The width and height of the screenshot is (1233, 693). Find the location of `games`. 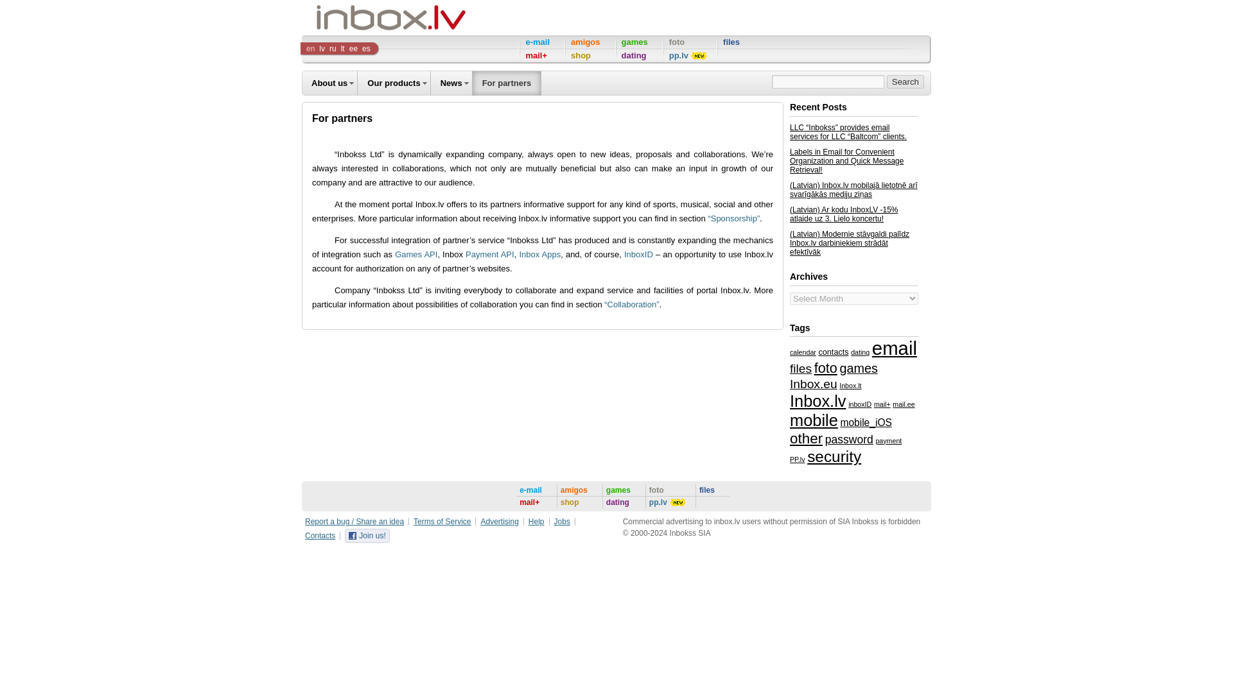

games is located at coordinates (640, 42).